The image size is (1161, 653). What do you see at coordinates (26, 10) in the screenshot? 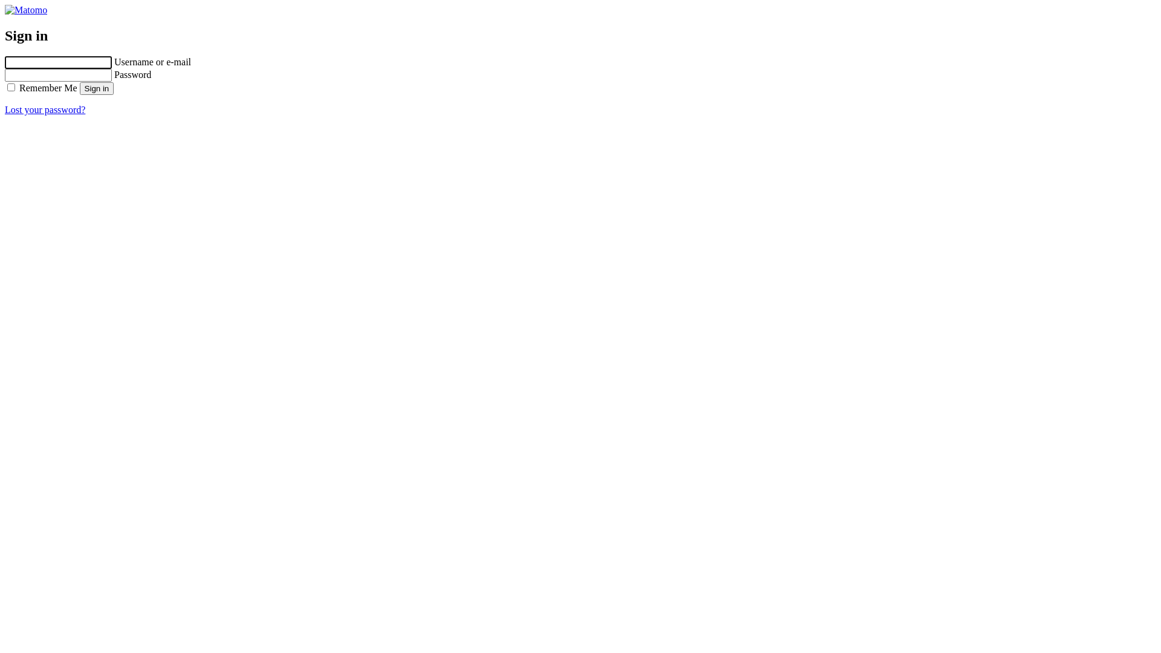
I see `Matomo # free/libre analytics platform` at bounding box center [26, 10].